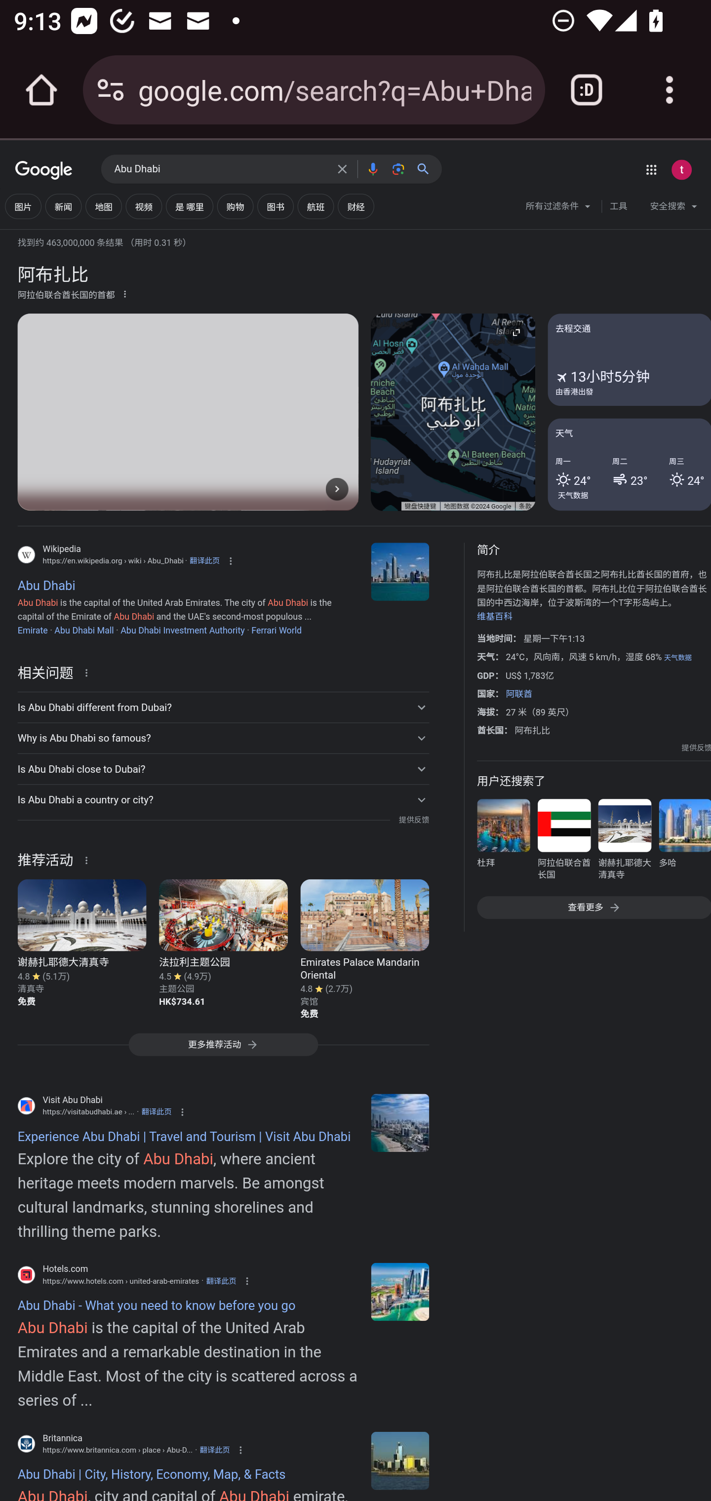 The width and height of the screenshot is (711, 1501). What do you see at coordinates (204, 560) in the screenshot?
I see `翻译此页` at bounding box center [204, 560].